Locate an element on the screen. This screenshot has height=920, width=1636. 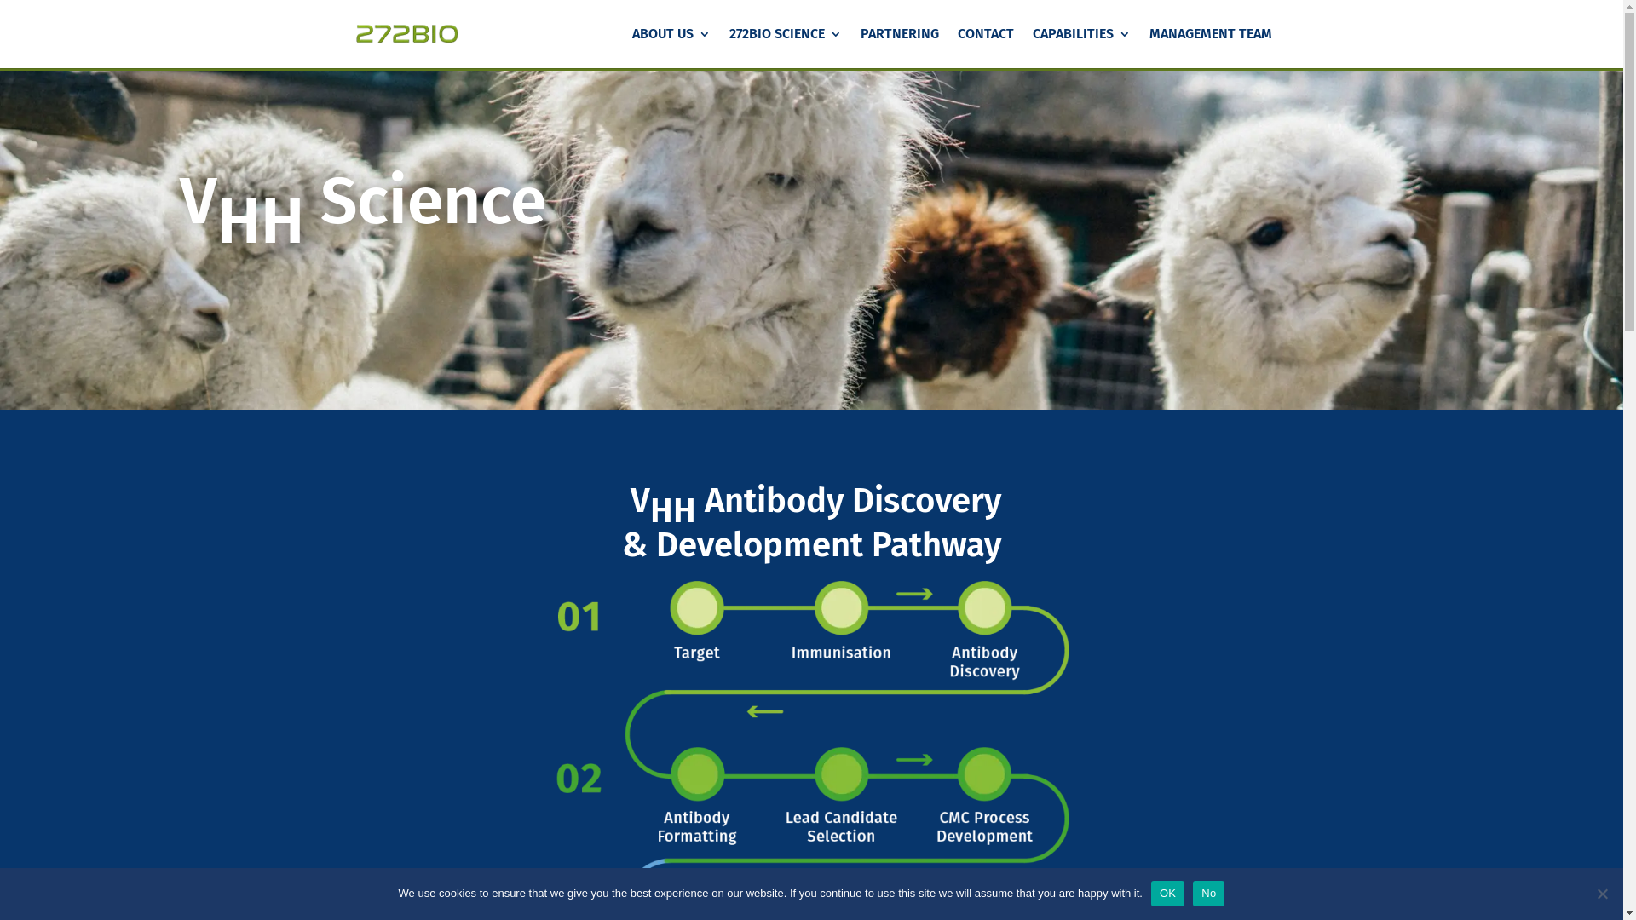
No is located at coordinates (1602, 894).